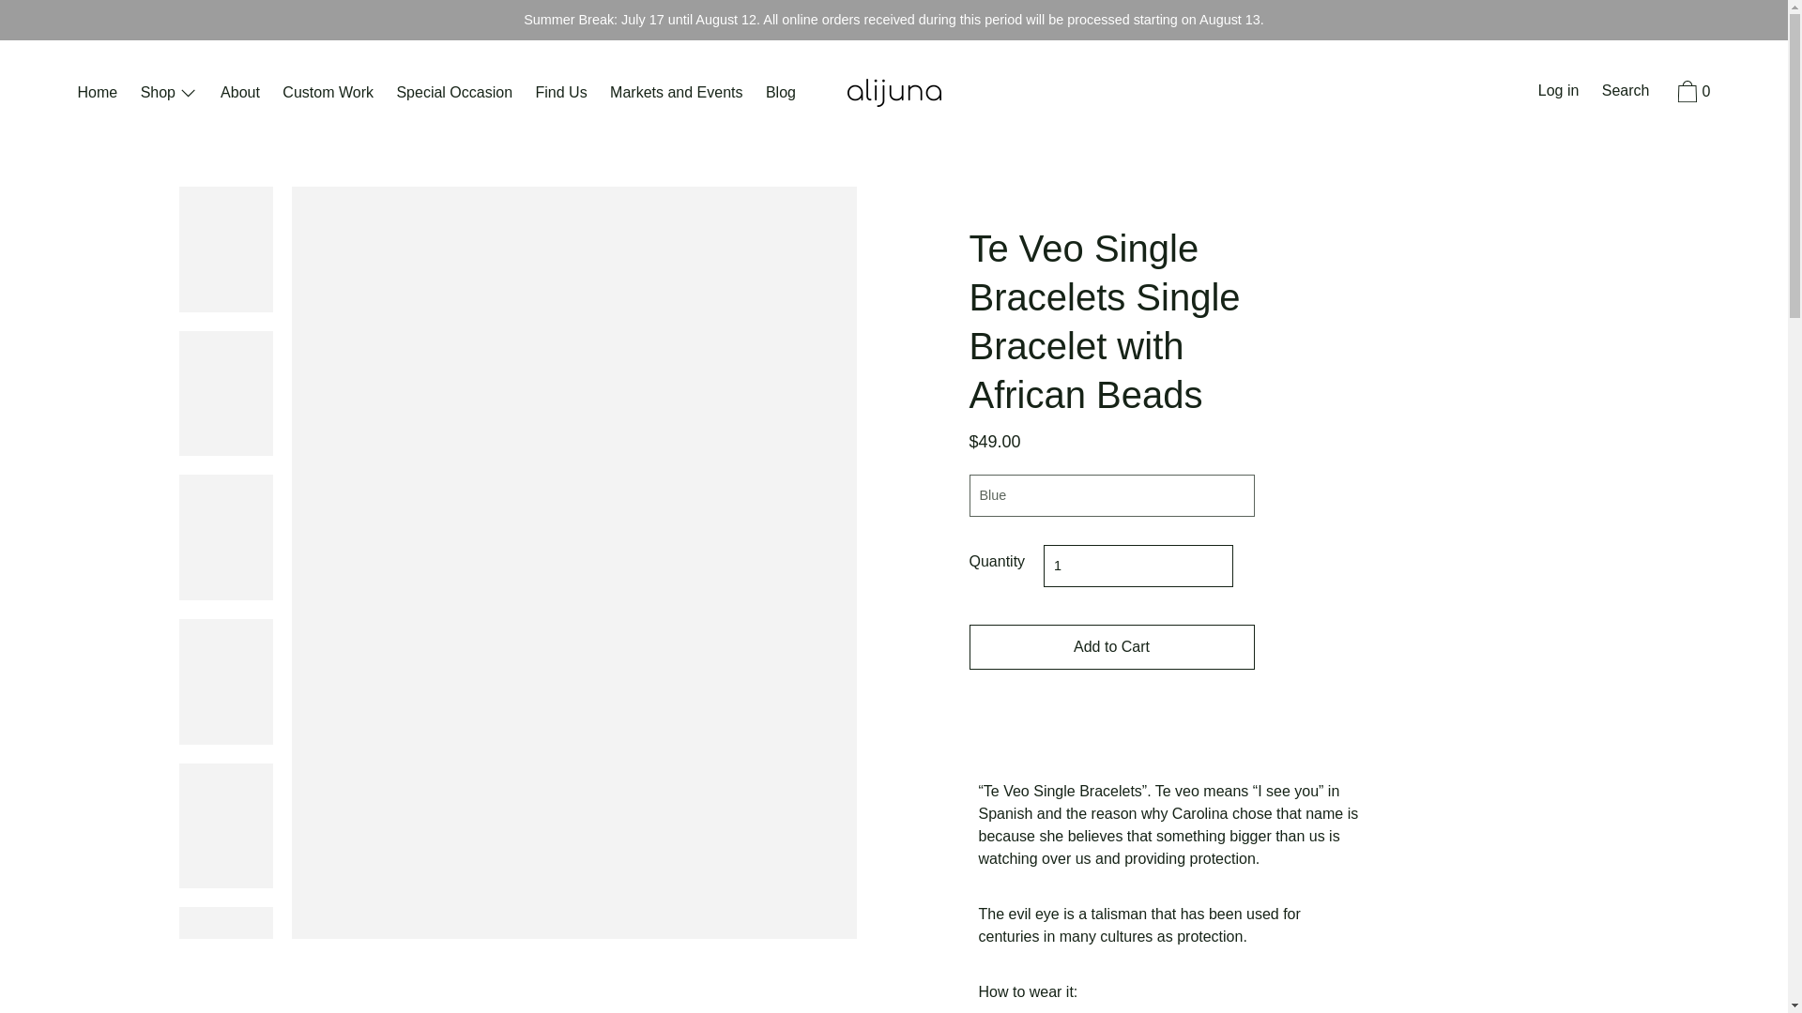 This screenshot has width=1802, height=1013. Describe the element at coordinates (781, 94) in the screenshot. I see `Blog` at that location.